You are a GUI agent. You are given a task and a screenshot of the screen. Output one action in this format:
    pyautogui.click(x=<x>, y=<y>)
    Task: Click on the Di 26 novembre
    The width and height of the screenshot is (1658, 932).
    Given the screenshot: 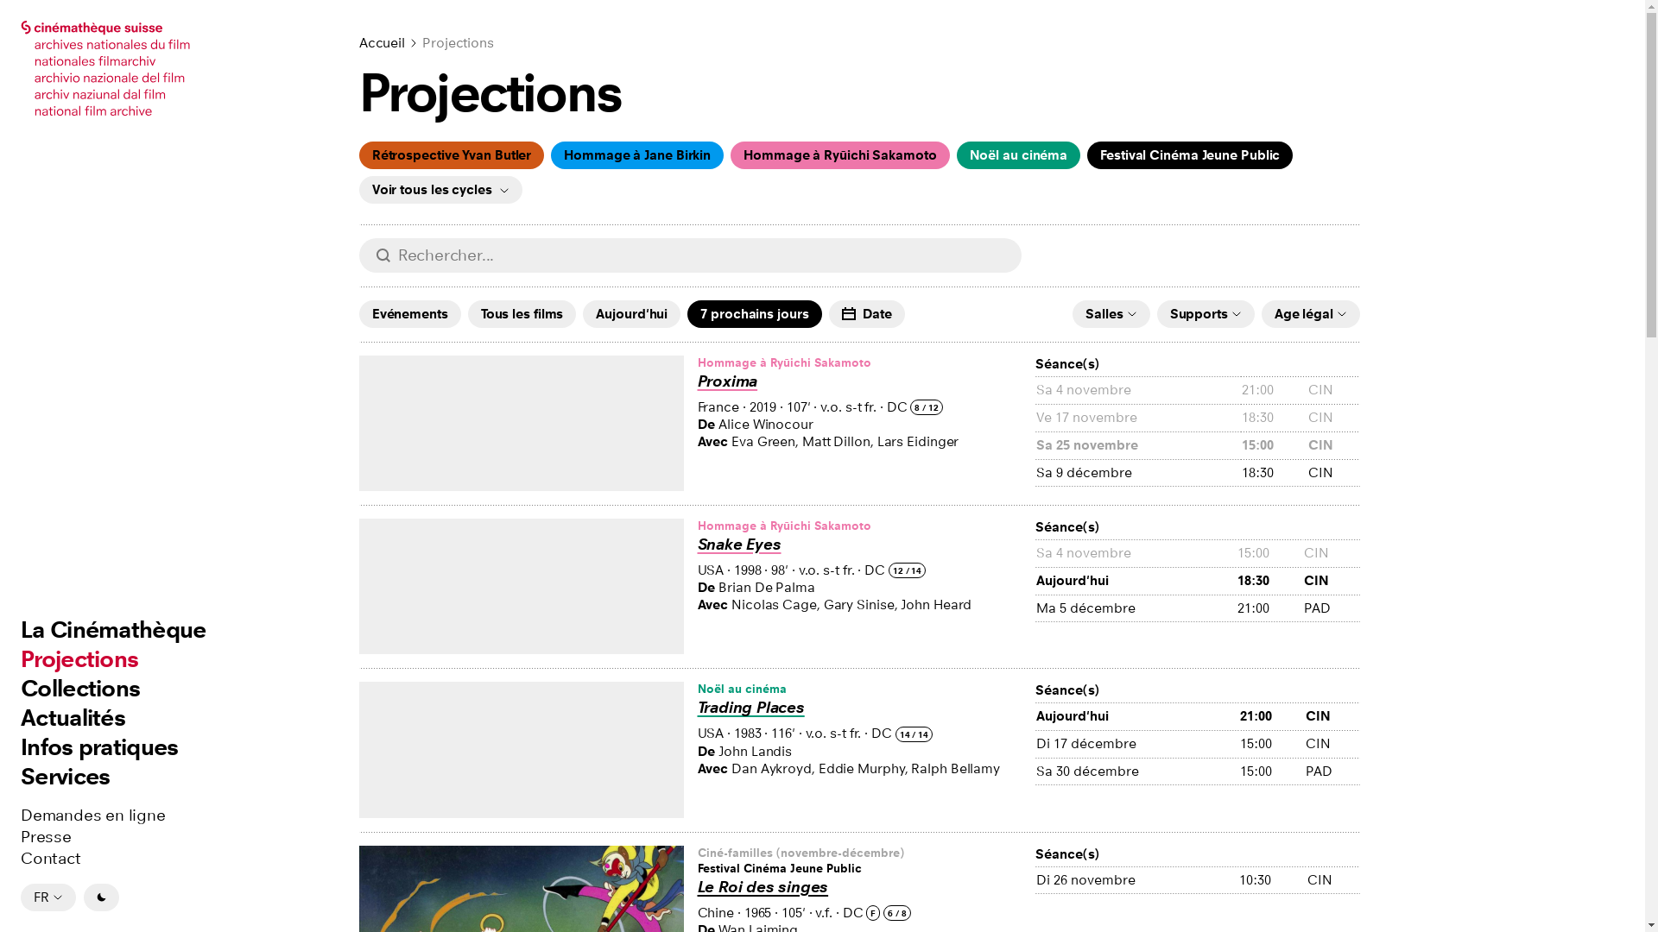 What is the action you would take?
    pyautogui.click(x=1136, y=880)
    